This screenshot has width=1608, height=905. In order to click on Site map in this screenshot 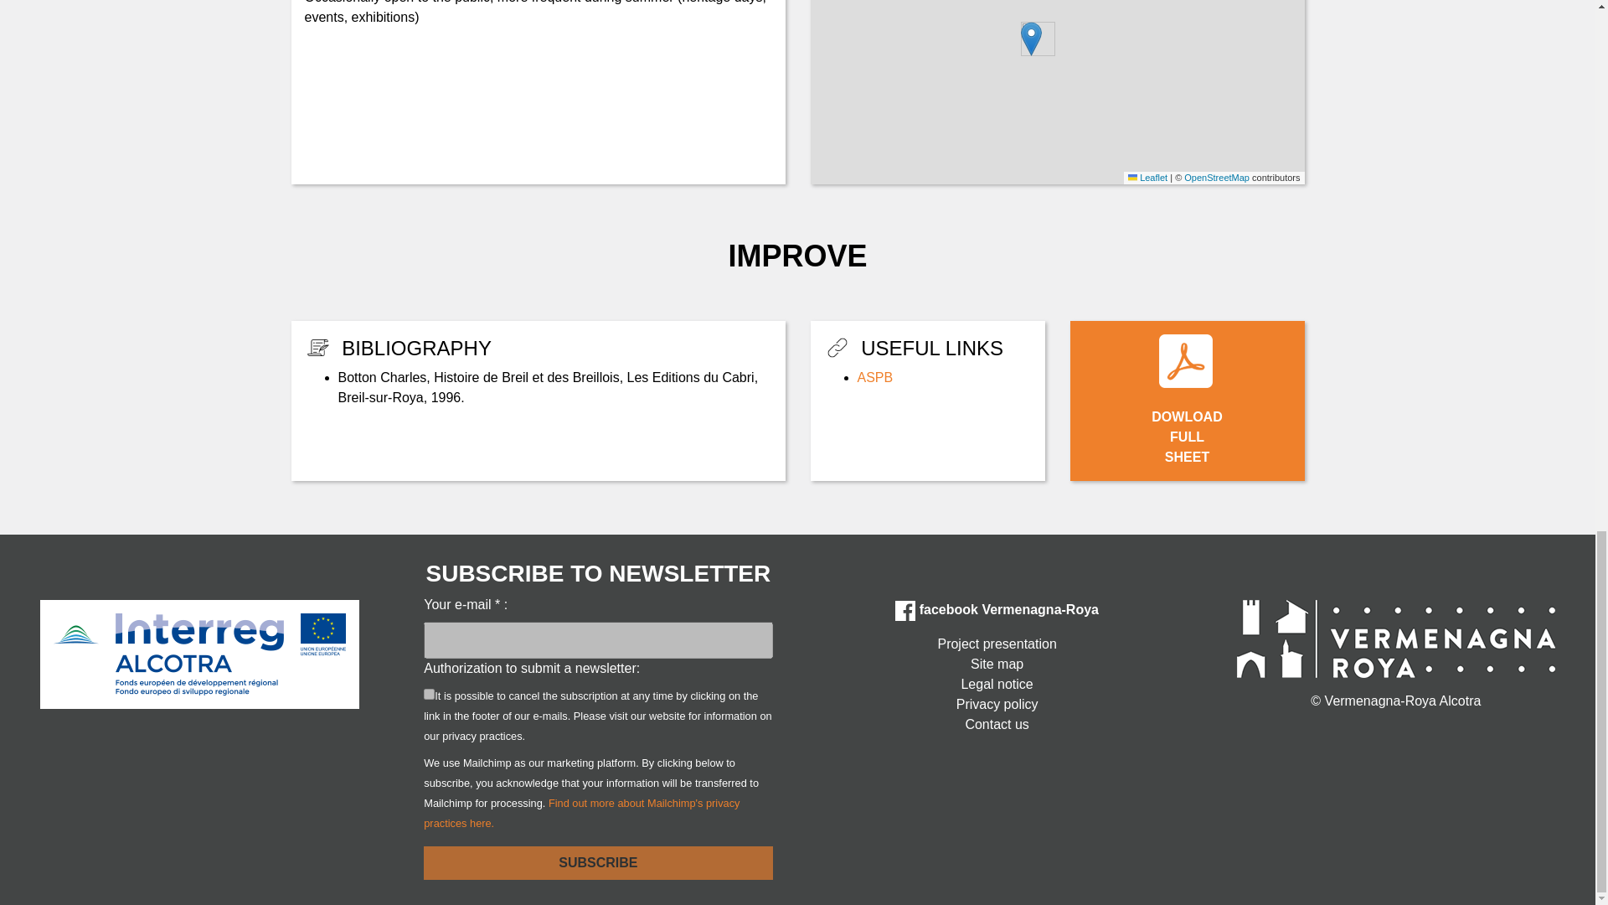, I will do `click(997, 664)`.